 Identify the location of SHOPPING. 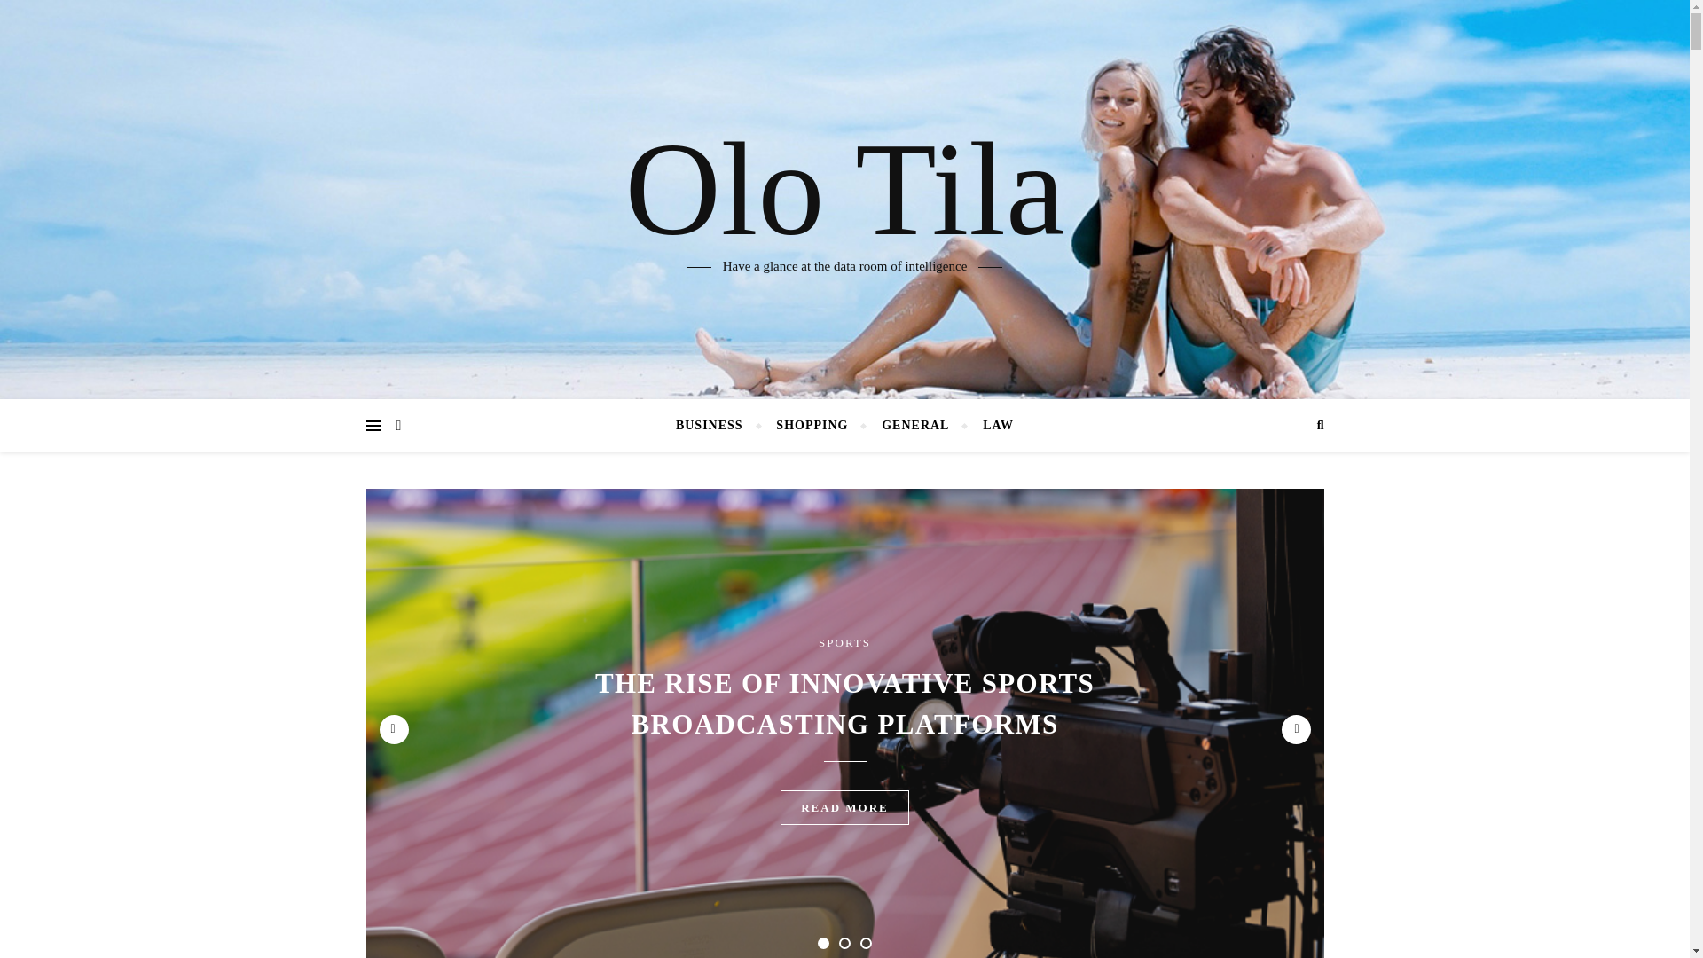
(812, 426).